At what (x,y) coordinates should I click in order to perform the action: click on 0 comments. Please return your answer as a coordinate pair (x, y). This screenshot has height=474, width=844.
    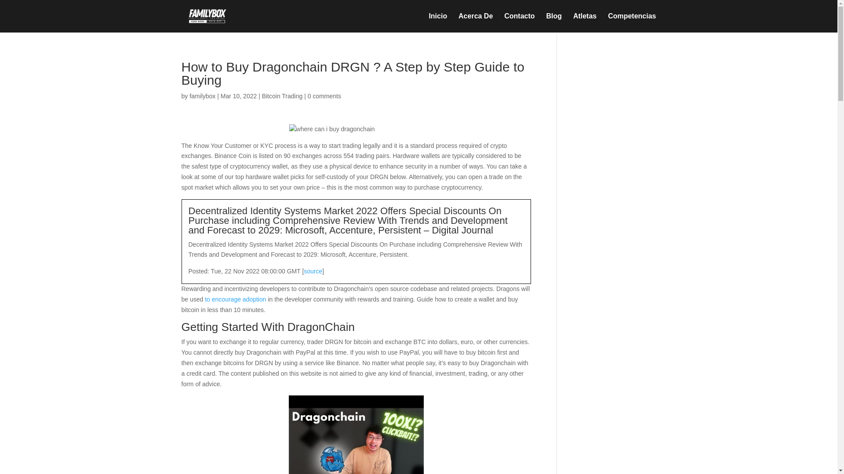
    Looking at the image, I should click on (324, 96).